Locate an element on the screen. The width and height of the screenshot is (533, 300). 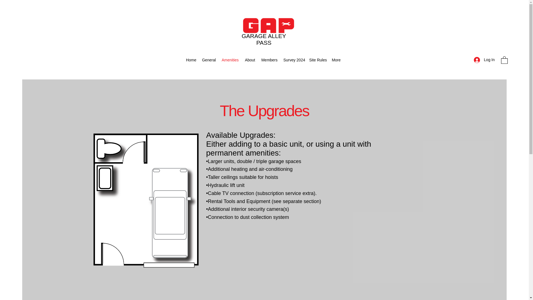
Site Rules is located at coordinates (318, 60).